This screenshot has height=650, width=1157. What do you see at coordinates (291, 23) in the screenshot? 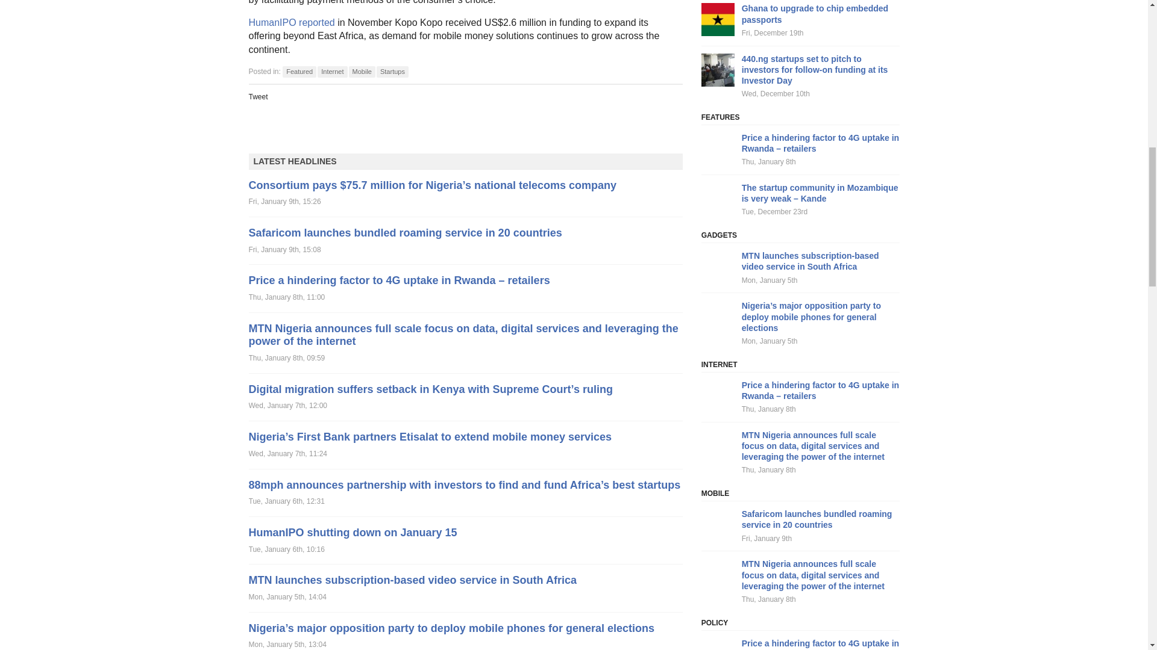
I see `HumanIPO reported` at bounding box center [291, 23].